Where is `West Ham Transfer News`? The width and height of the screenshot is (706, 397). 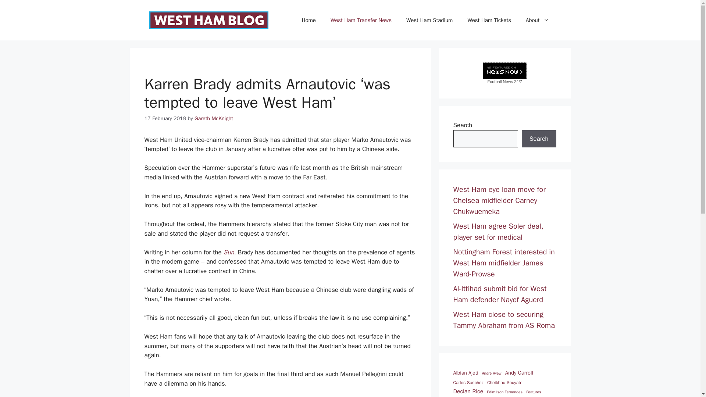
West Ham Transfer News is located at coordinates (361, 20).